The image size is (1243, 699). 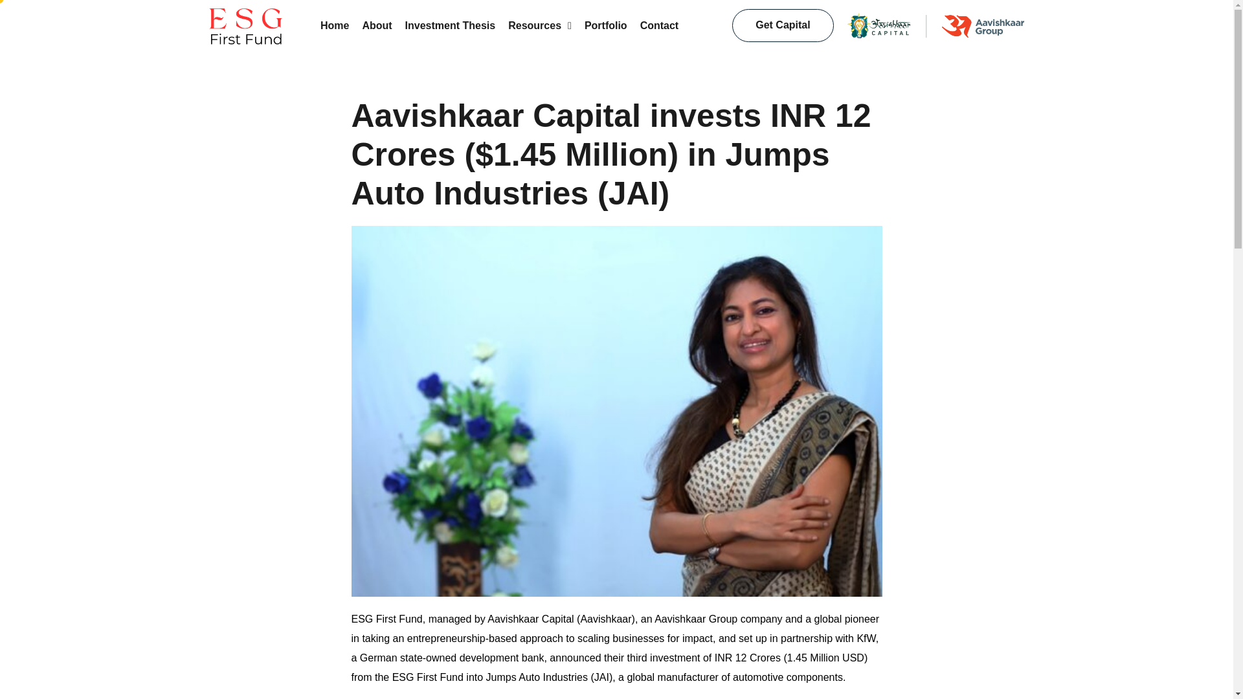 I want to click on Resources, so click(x=540, y=26).